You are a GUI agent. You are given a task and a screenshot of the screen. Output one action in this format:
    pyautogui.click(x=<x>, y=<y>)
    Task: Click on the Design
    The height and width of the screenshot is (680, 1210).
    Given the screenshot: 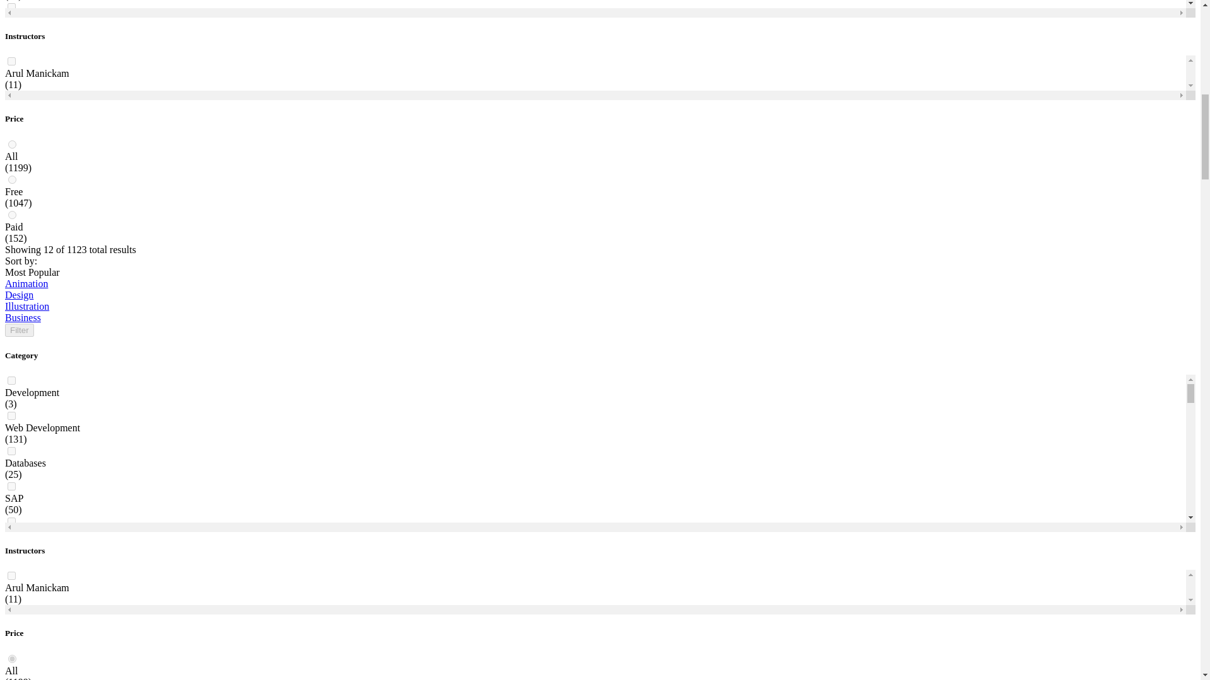 What is the action you would take?
    pyautogui.click(x=19, y=295)
    